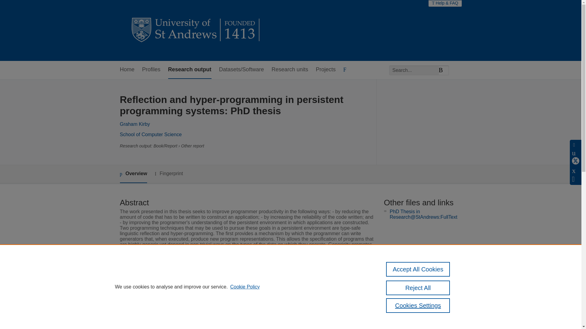  Describe the element at coordinates (190, 70) in the screenshot. I see `Research output` at that location.